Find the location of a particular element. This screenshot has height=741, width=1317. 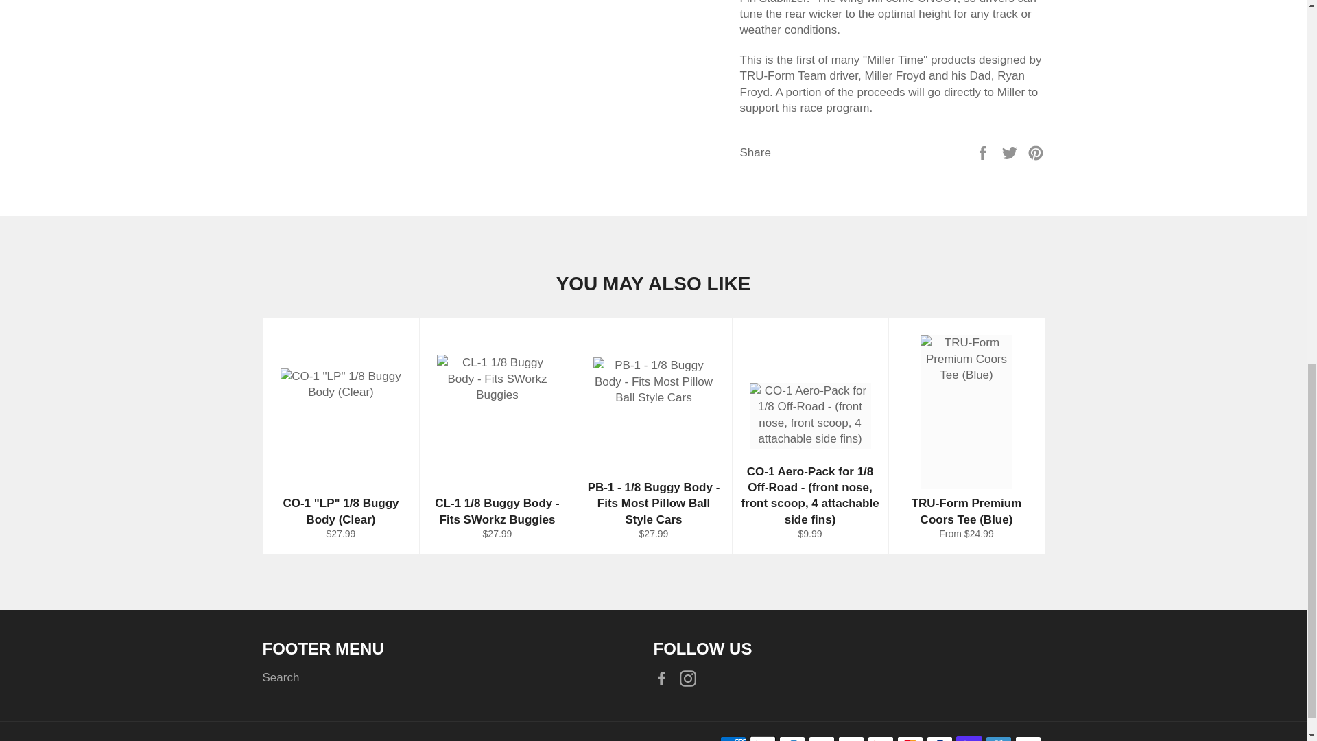

Tweet on Twitter is located at coordinates (1011, 152).